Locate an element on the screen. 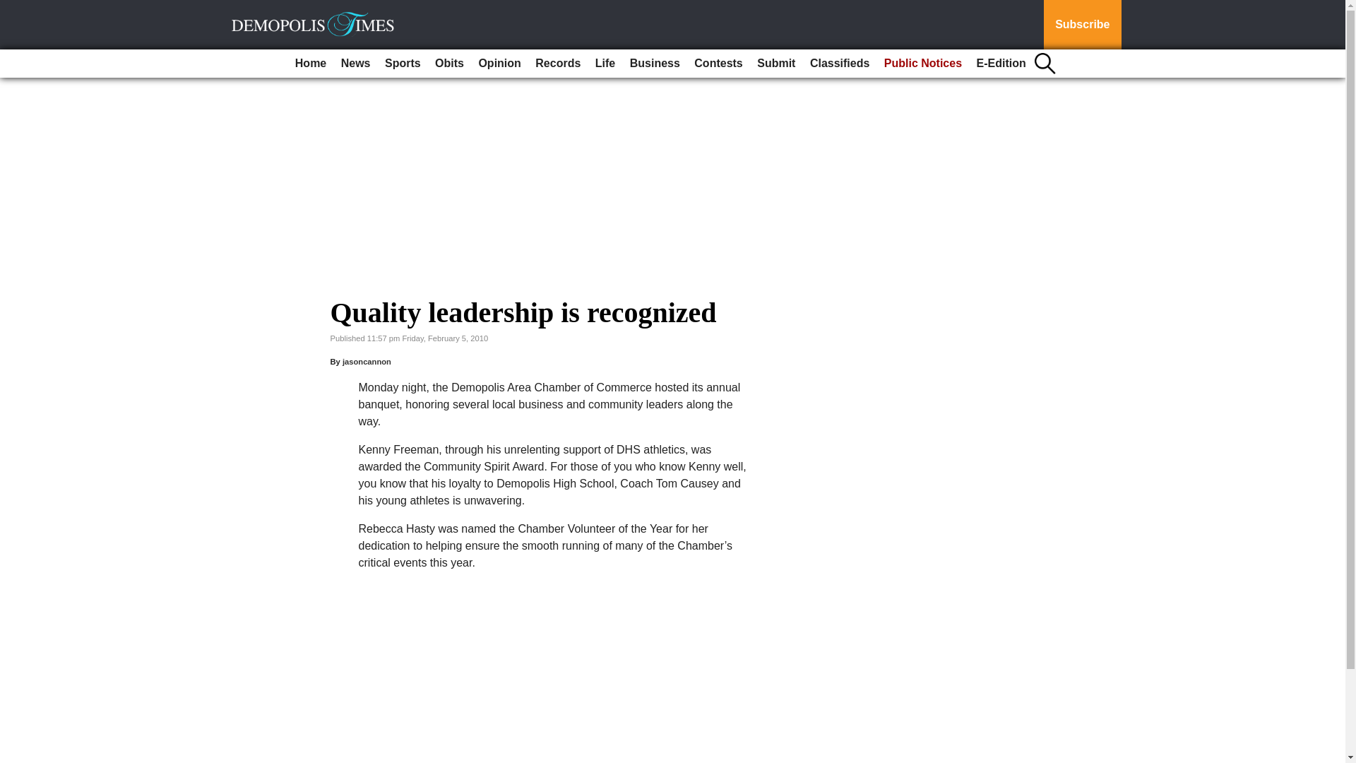 The height and width of the screenshot is (763, 1356). Sports is located at coordinates (403, 64).